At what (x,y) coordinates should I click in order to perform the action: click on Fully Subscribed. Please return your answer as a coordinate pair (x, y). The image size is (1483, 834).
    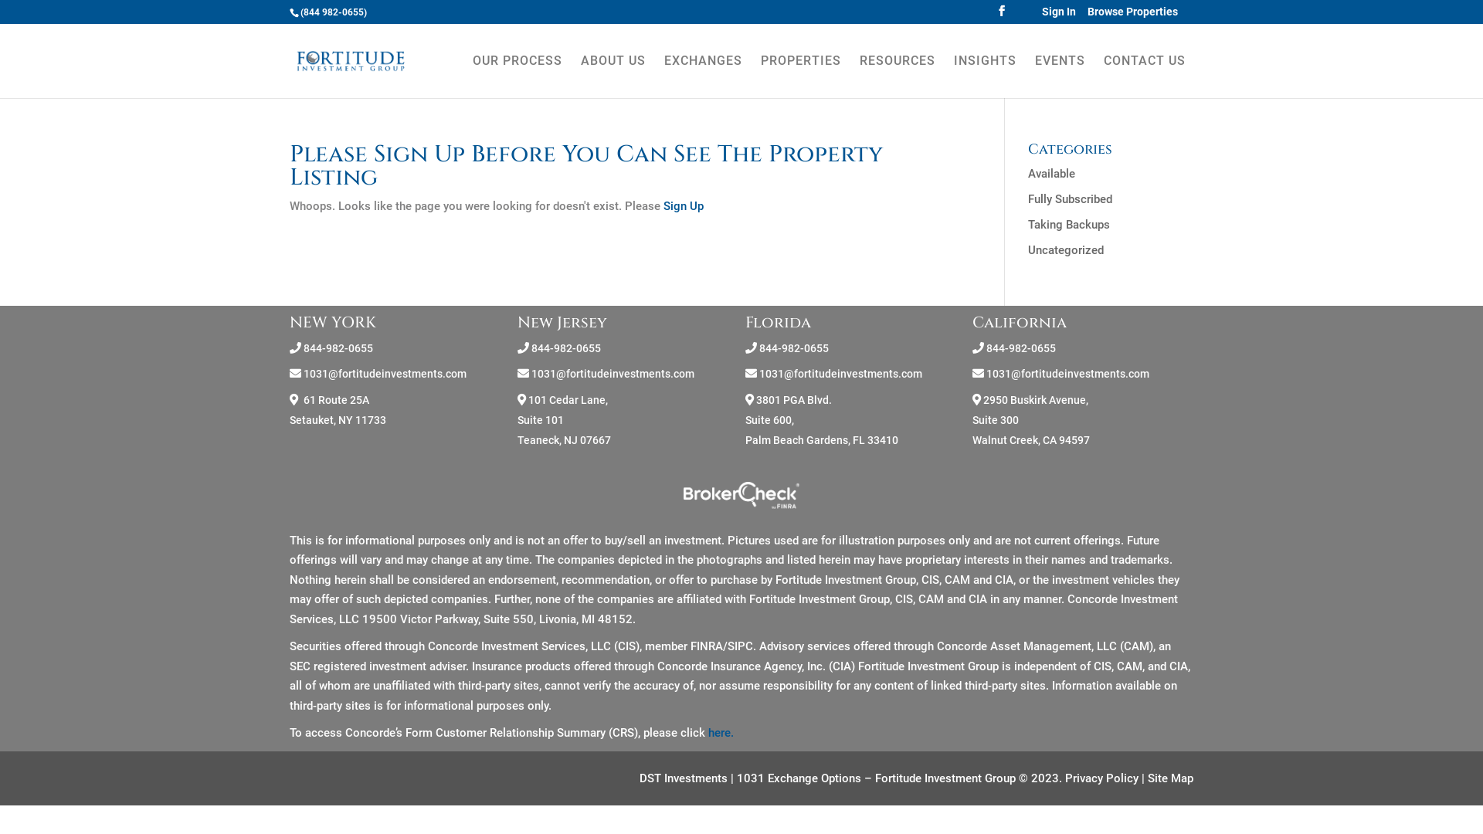
    Looking at the image, I should click on (1071, 199).